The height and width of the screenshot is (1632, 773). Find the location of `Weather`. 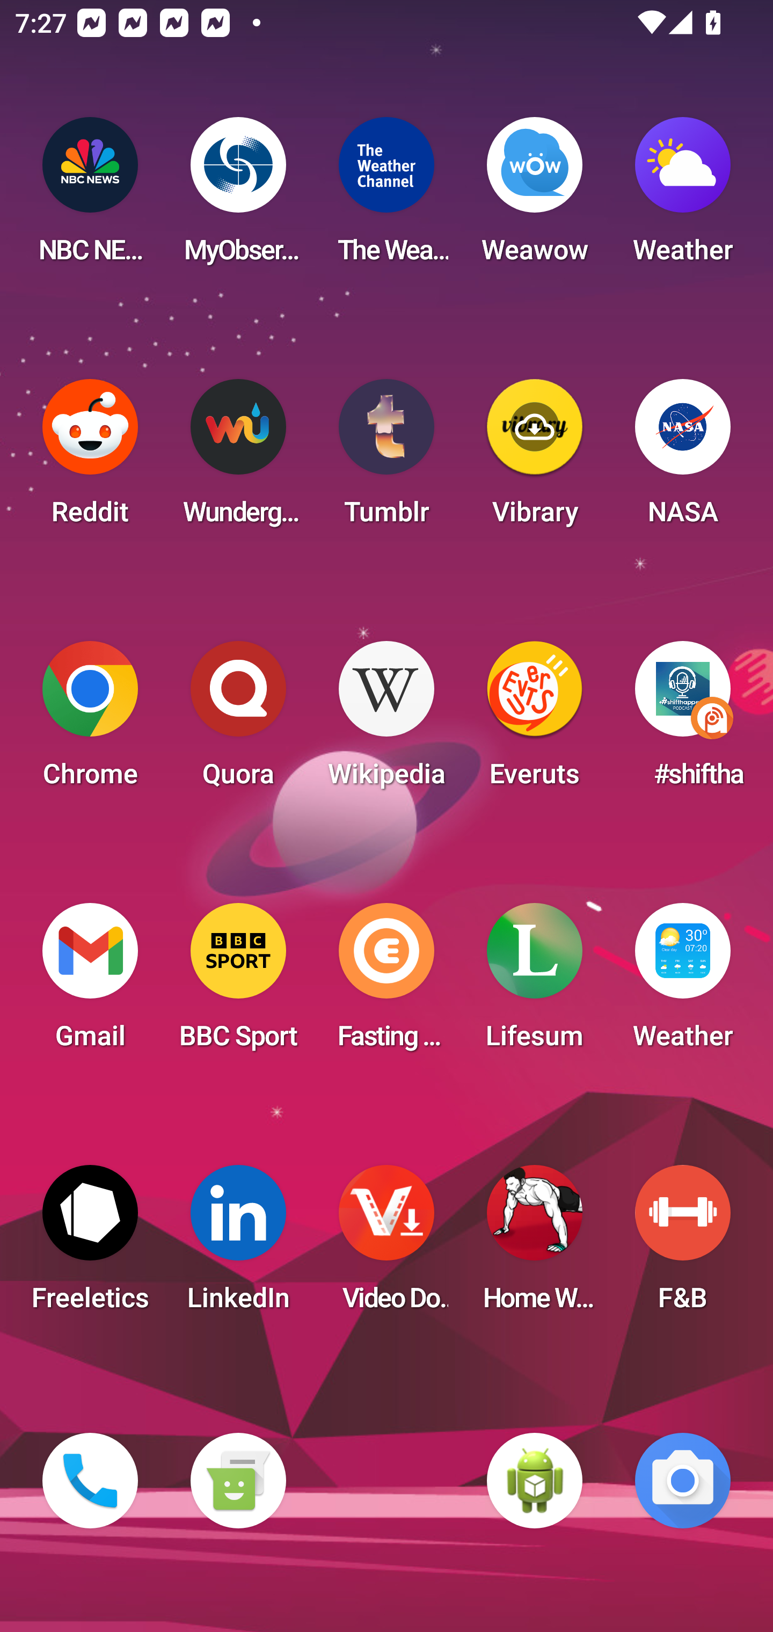

Weather is located at coordinates (683, 196).